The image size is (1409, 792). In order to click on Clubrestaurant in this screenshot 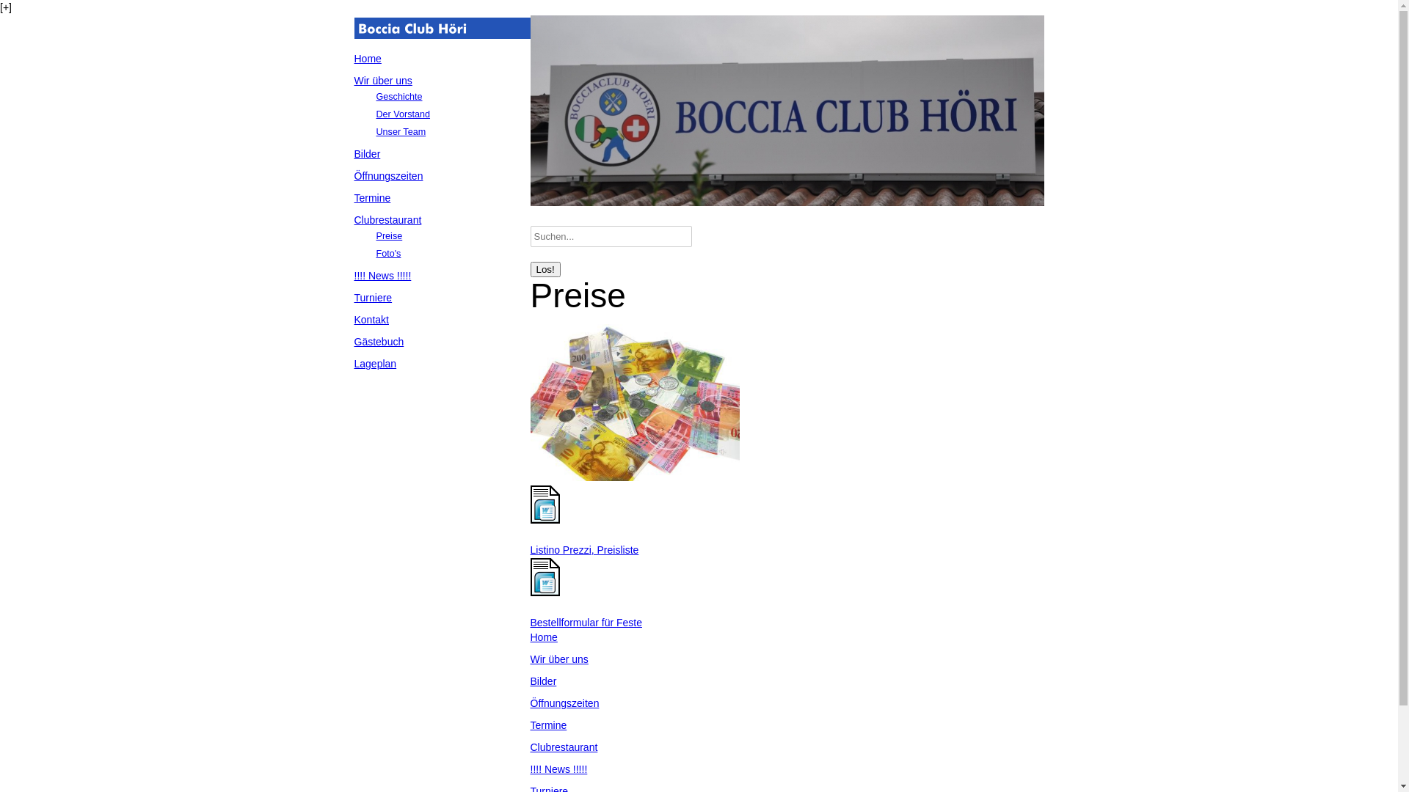, I will do `click(387, 220)`.